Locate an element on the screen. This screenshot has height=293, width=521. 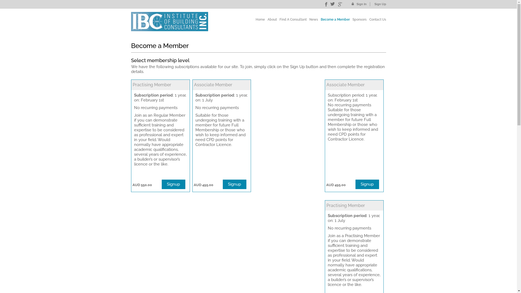
Contact Us is located at coordinates (376, 20).